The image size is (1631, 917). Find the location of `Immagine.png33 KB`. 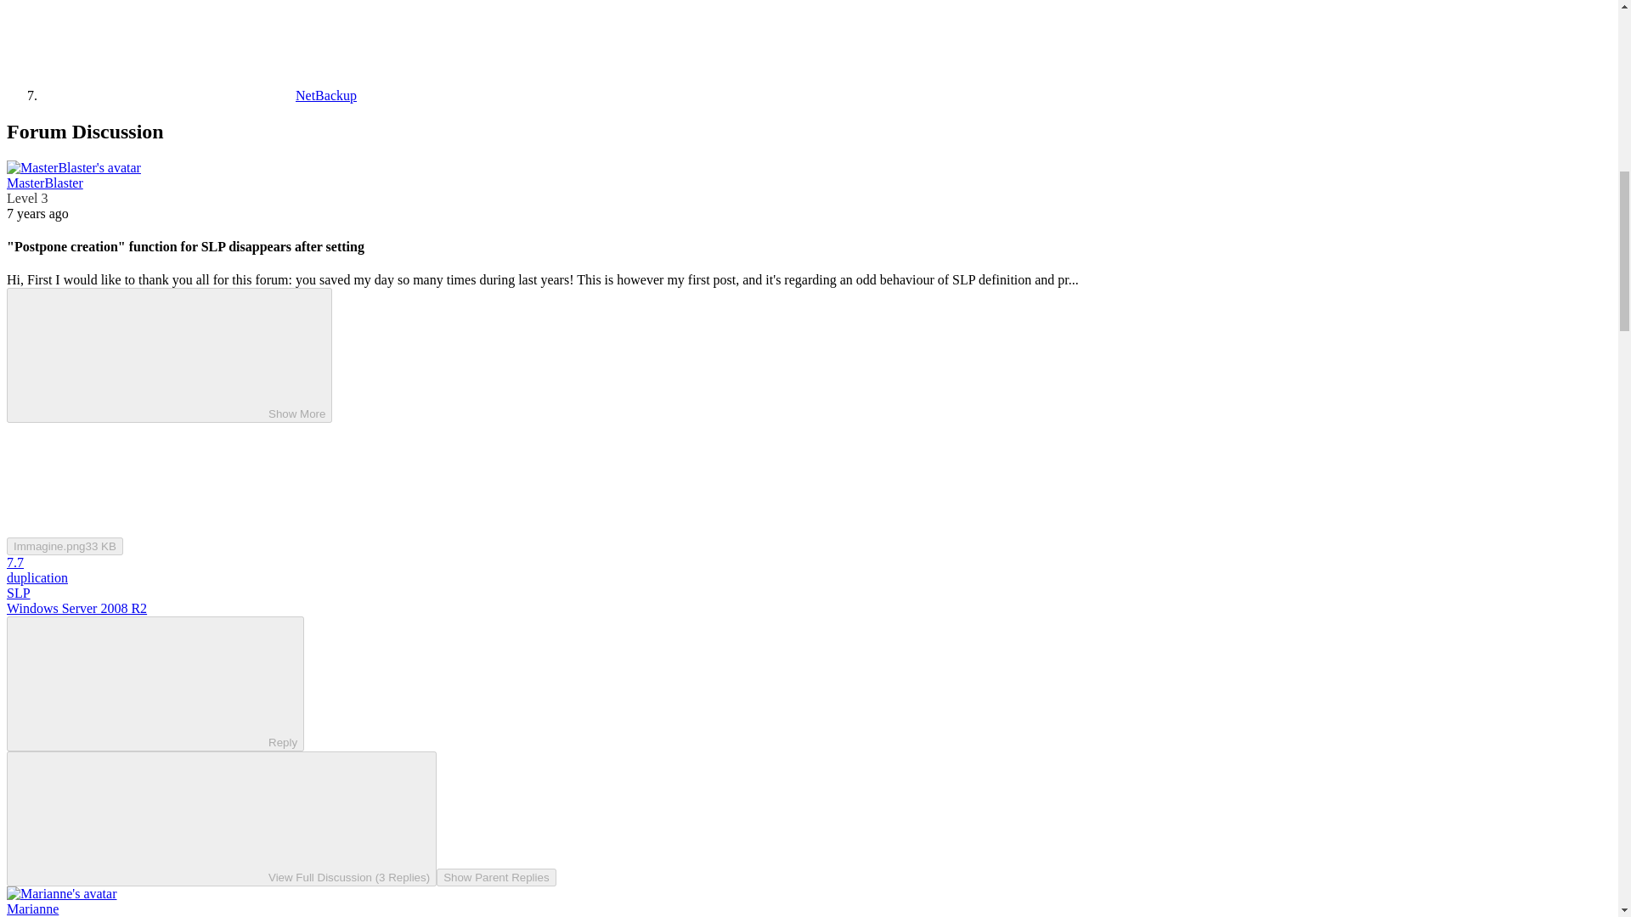

Immagine.png33 KB is located at coordinates (65, 546).